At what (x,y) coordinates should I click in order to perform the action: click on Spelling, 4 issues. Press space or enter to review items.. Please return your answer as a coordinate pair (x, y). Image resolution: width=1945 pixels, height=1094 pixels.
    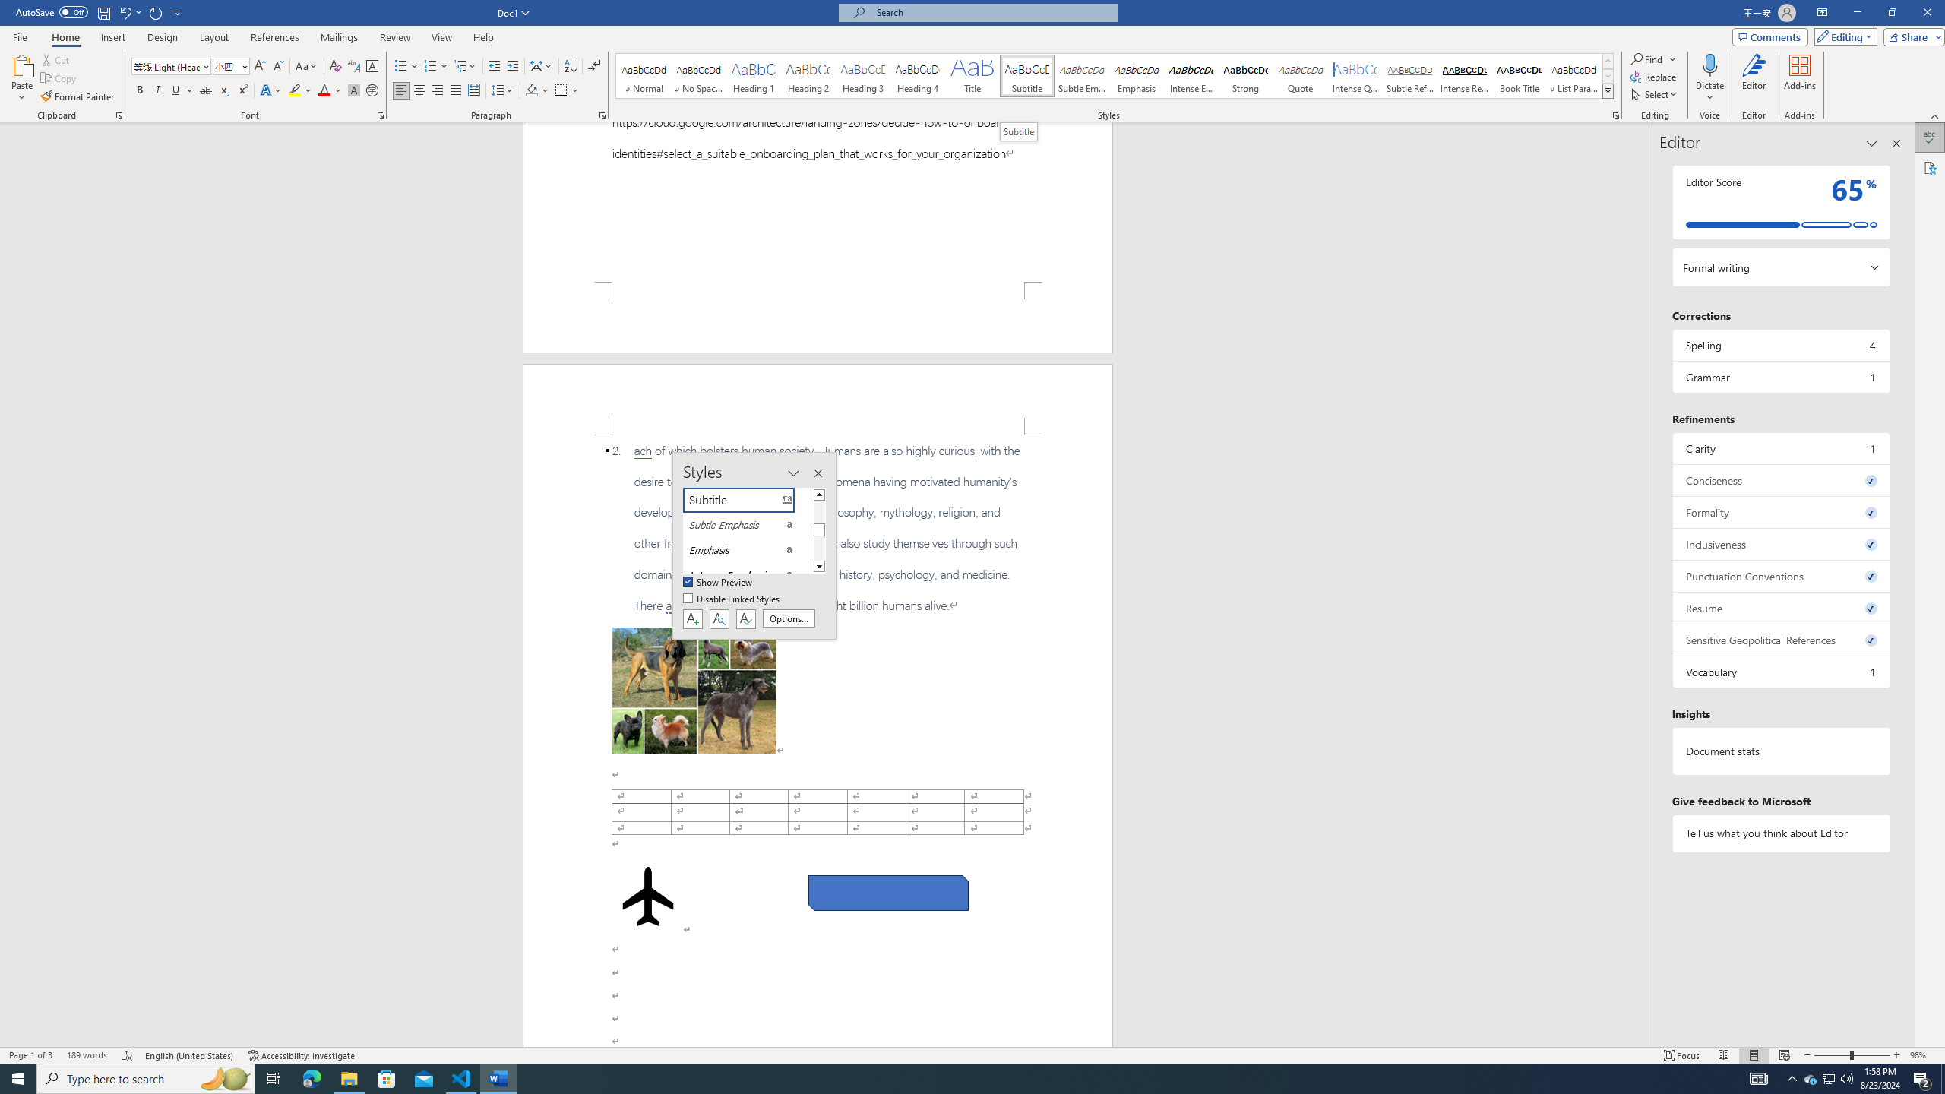
    Looking at the image, I should click on (1781, 345).